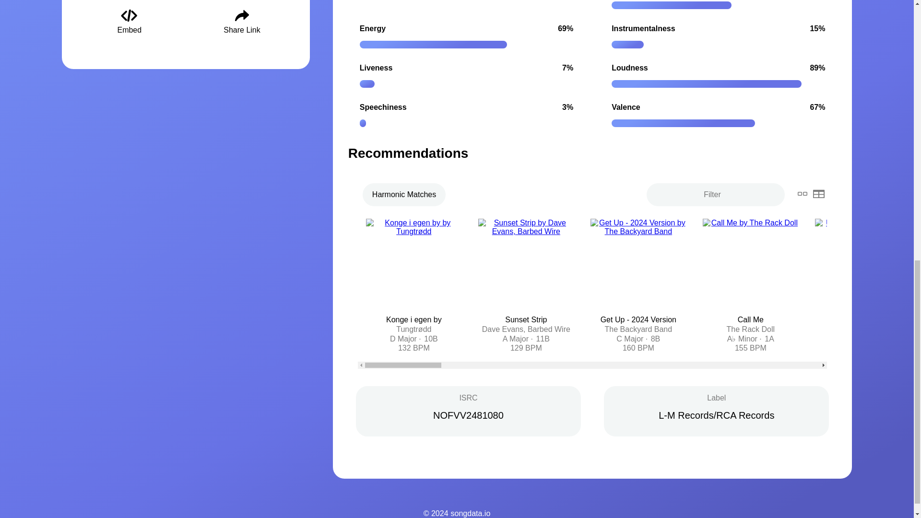  Describe the element at coordinates (863, 319) in the screenshot. I see `Unlock the Rock` at that location.